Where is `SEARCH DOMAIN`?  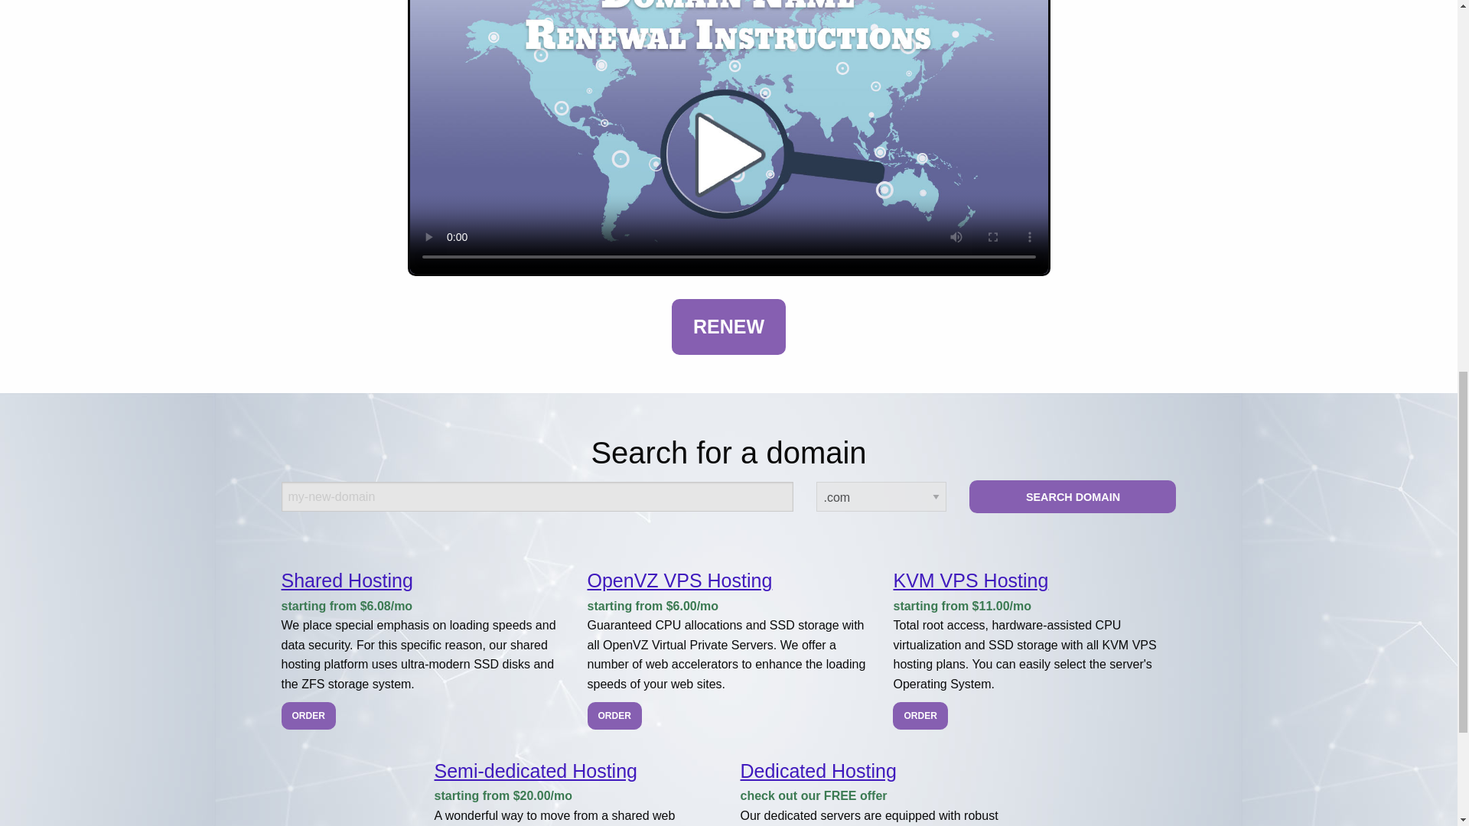 SEARCH DOMAIN is located at coordinates (1073, 496).